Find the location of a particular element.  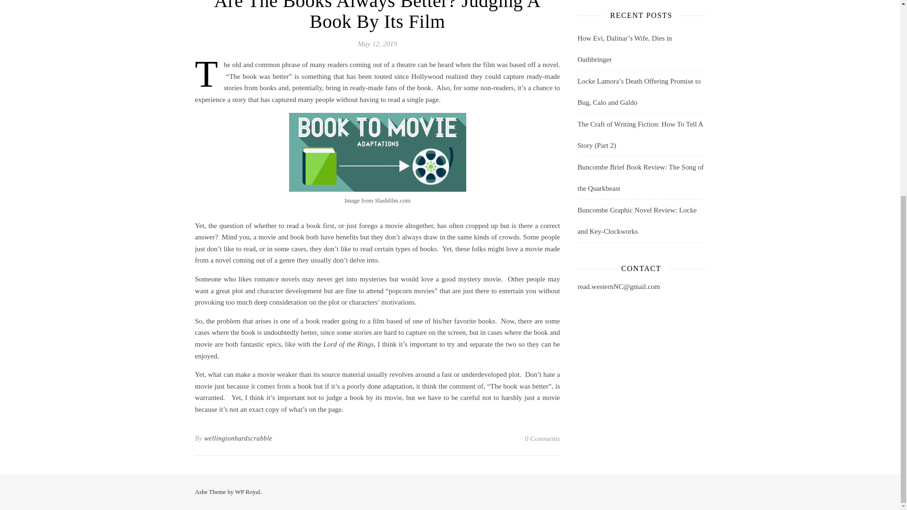

Posts by wellingtonhardscrabble is located at coordinates (238, 438).